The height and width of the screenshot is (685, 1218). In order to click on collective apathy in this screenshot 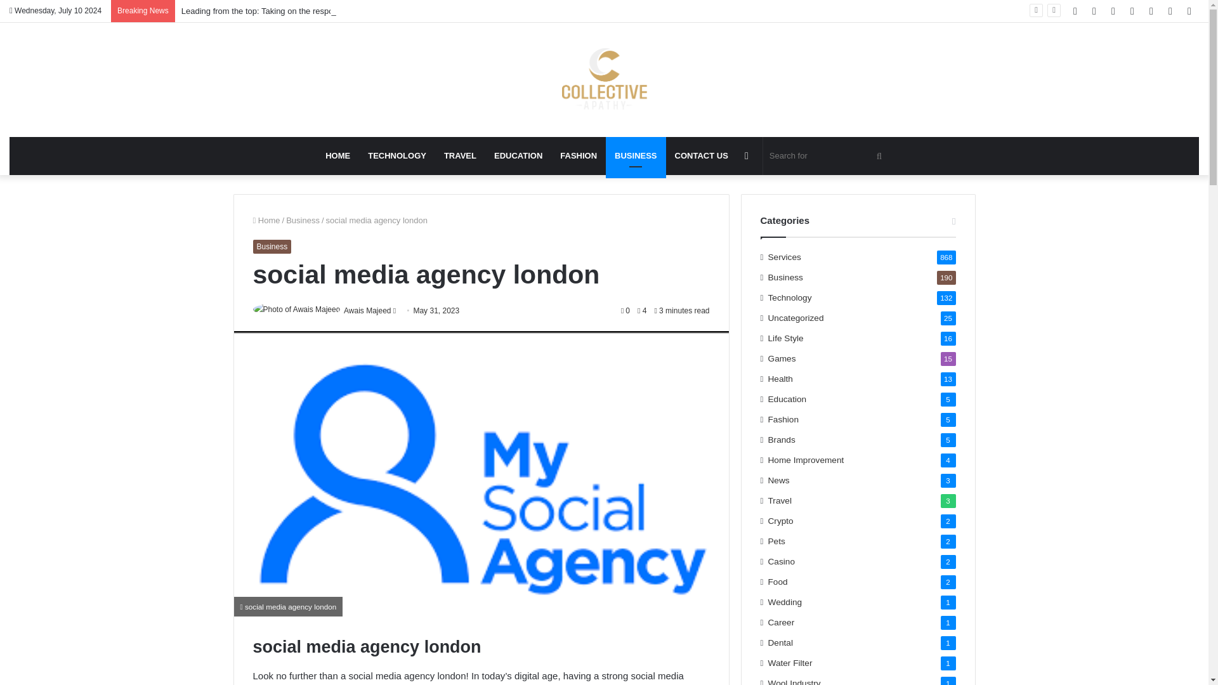, I will do `click(604, 80)`.